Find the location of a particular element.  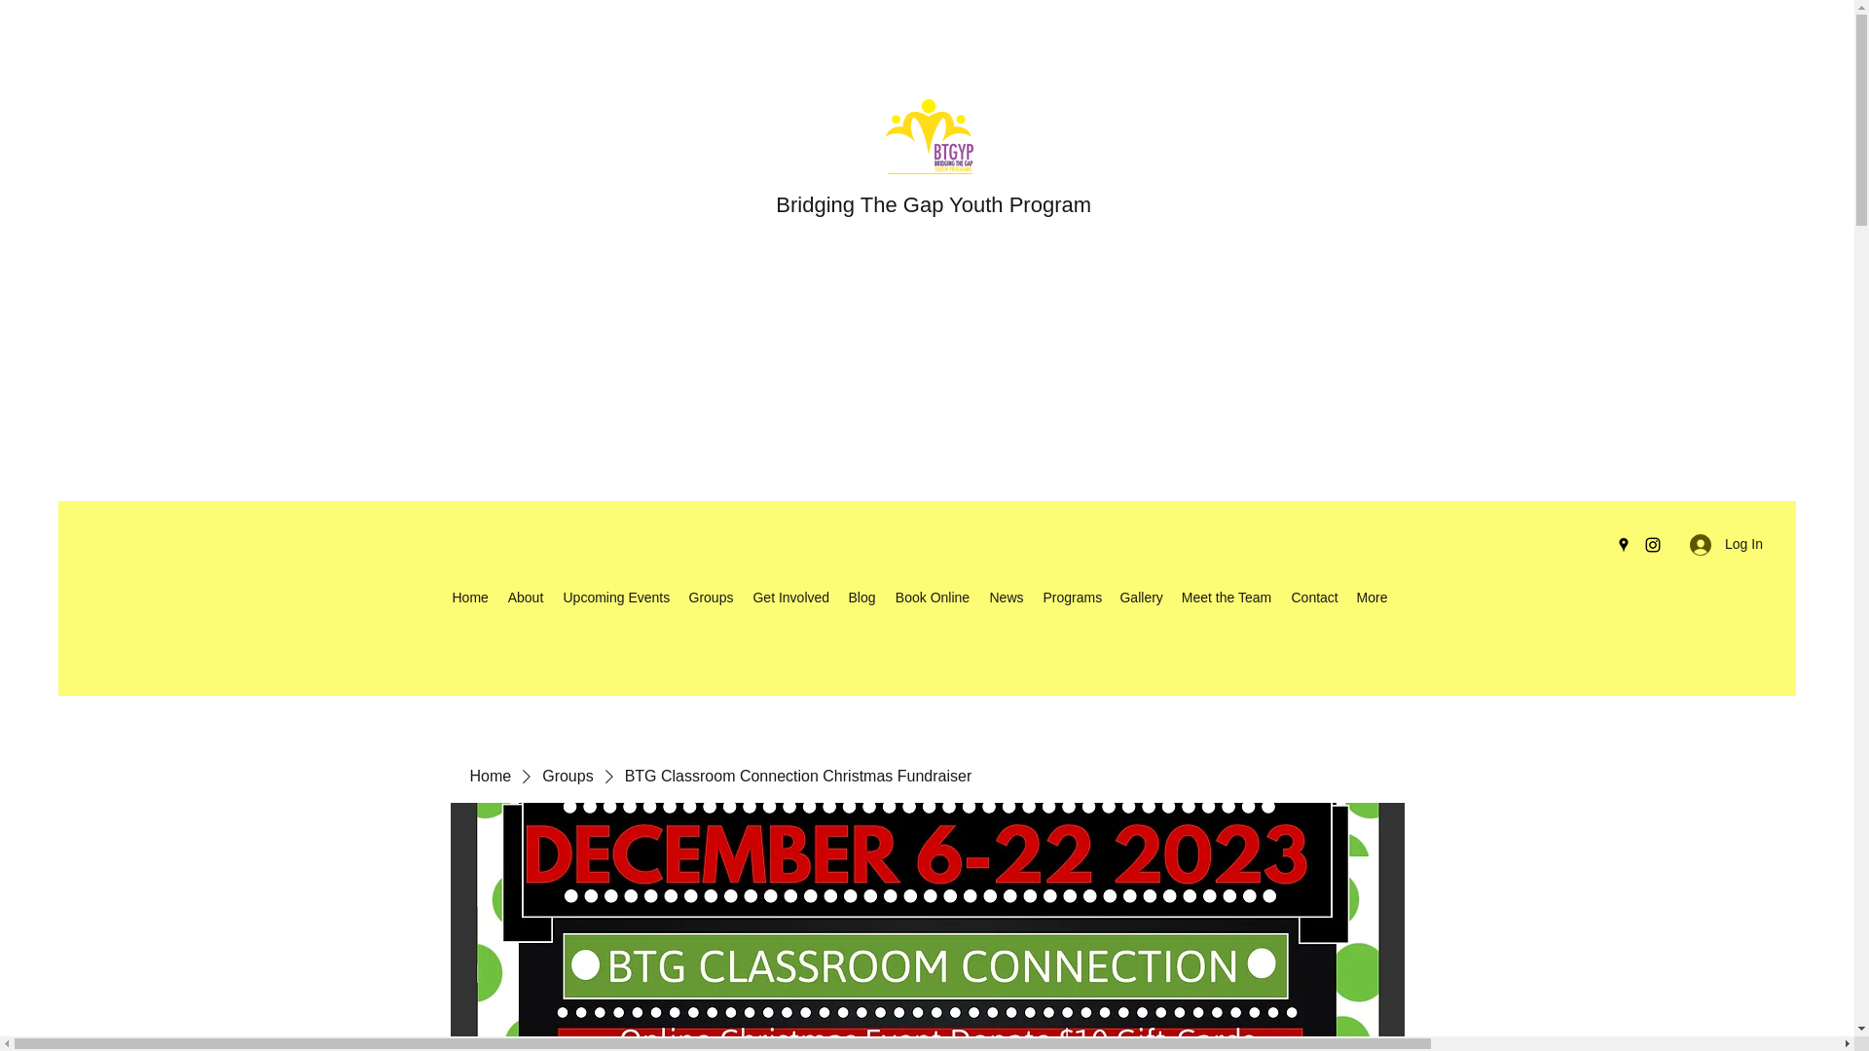

Log In is located at coordinates (1727, 544).